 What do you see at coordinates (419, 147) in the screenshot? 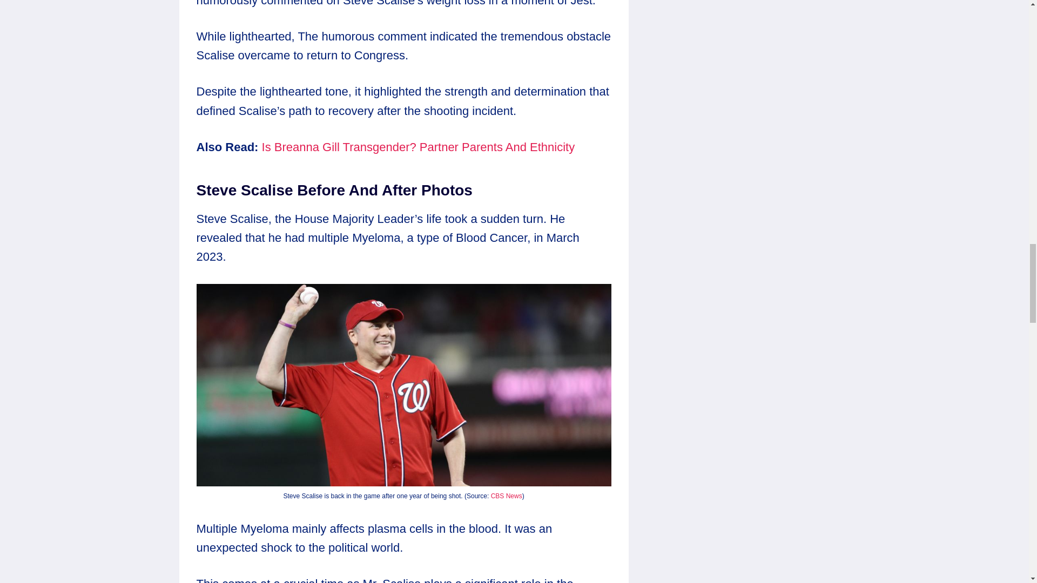
I see `Is Breanna Gill Transgender? Partner Parents And Ethnicity` at bounding box center [419, 147].